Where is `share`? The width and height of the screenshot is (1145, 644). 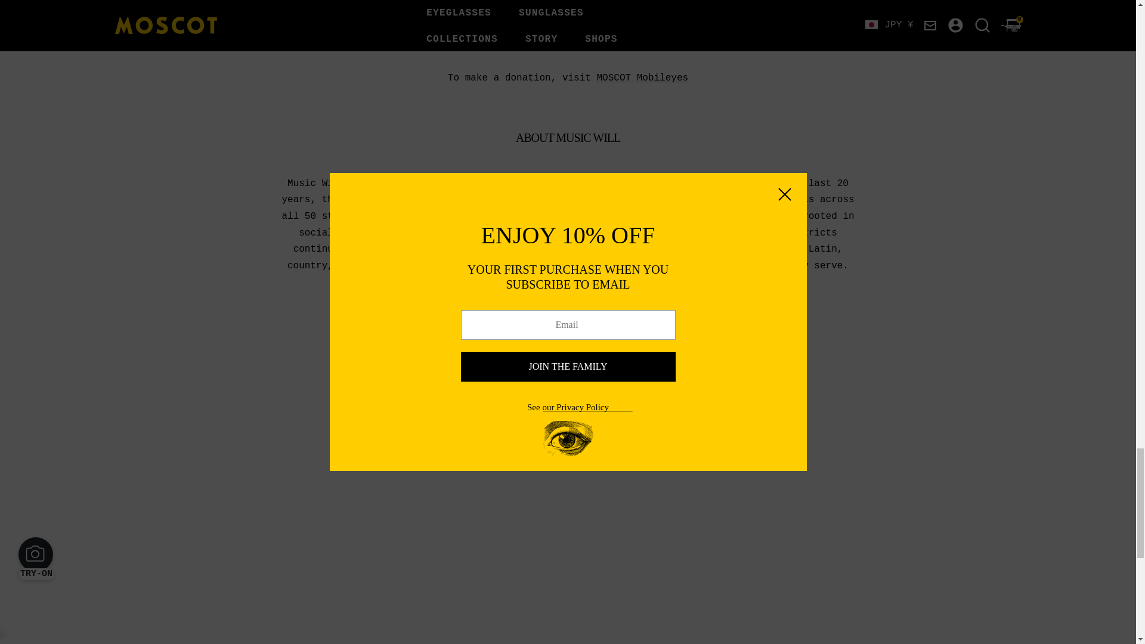 share is located at coordinates (655, 363).